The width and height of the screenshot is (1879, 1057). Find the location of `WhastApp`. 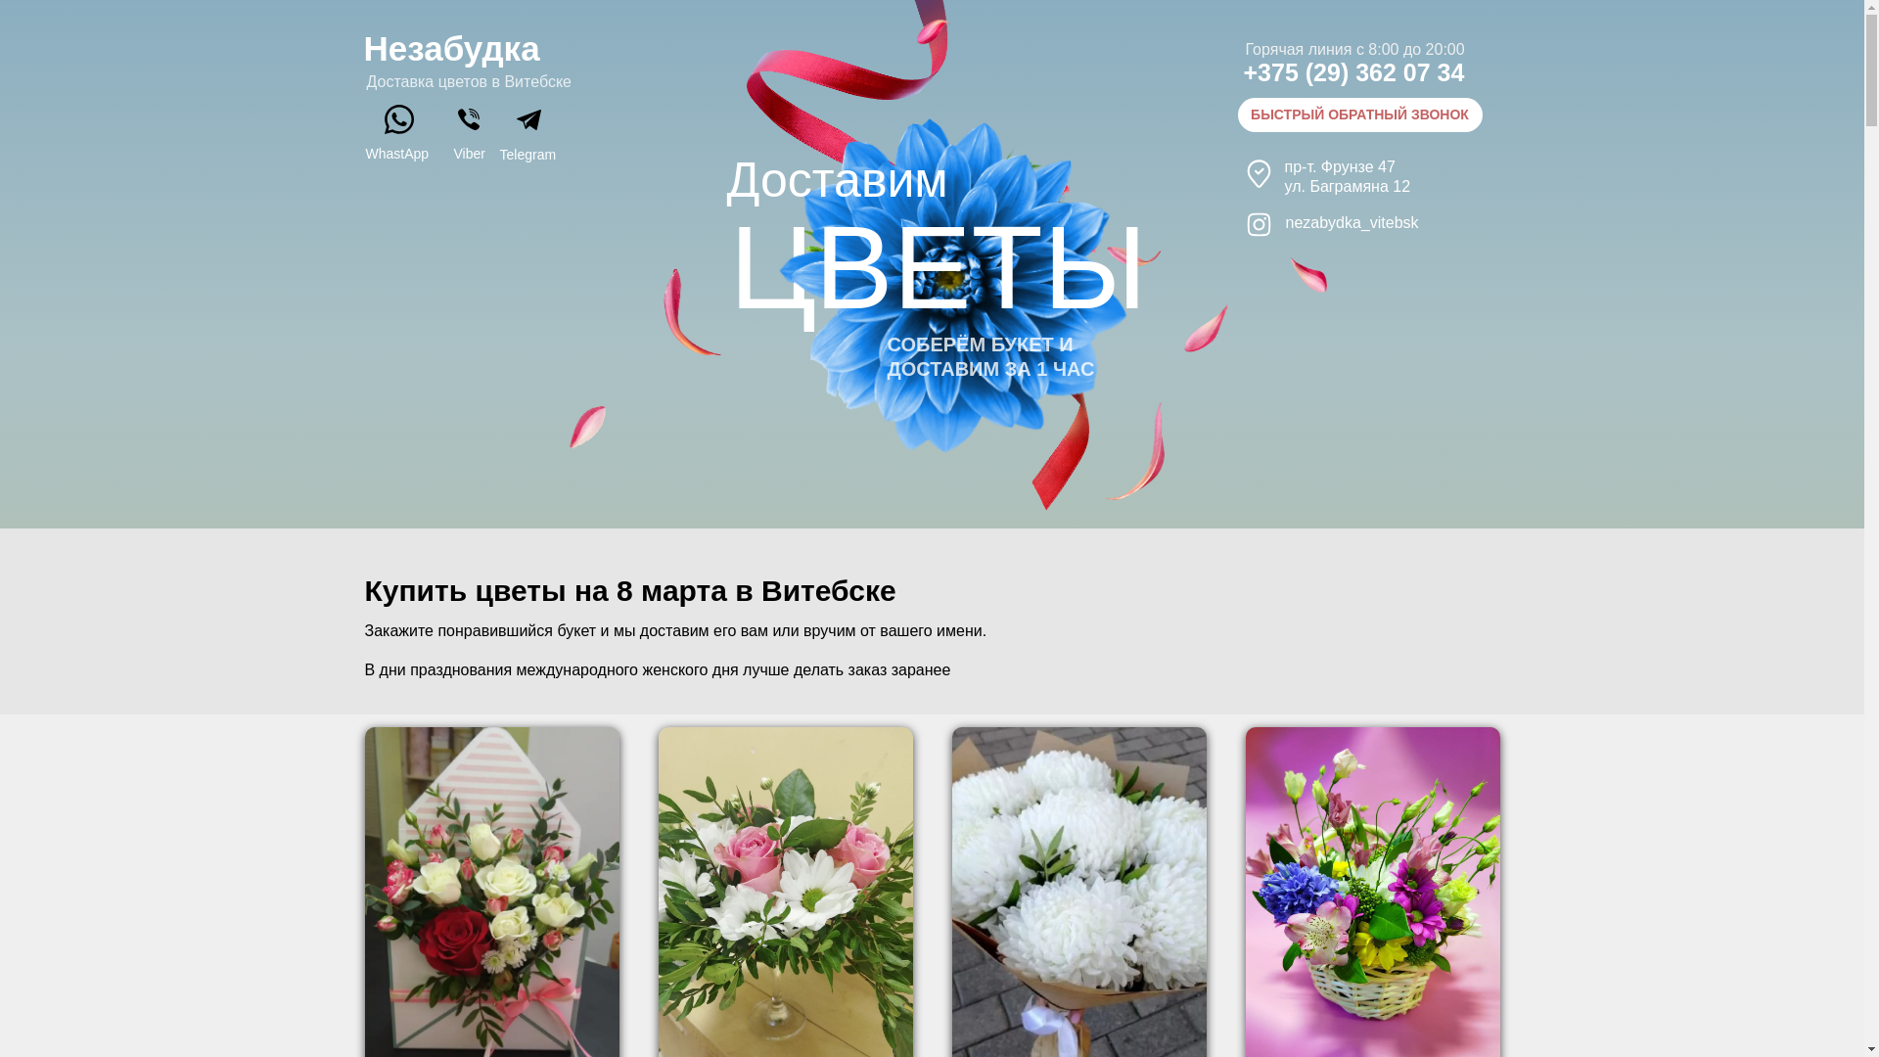

WhastApp is located at coordinates (397, 154).